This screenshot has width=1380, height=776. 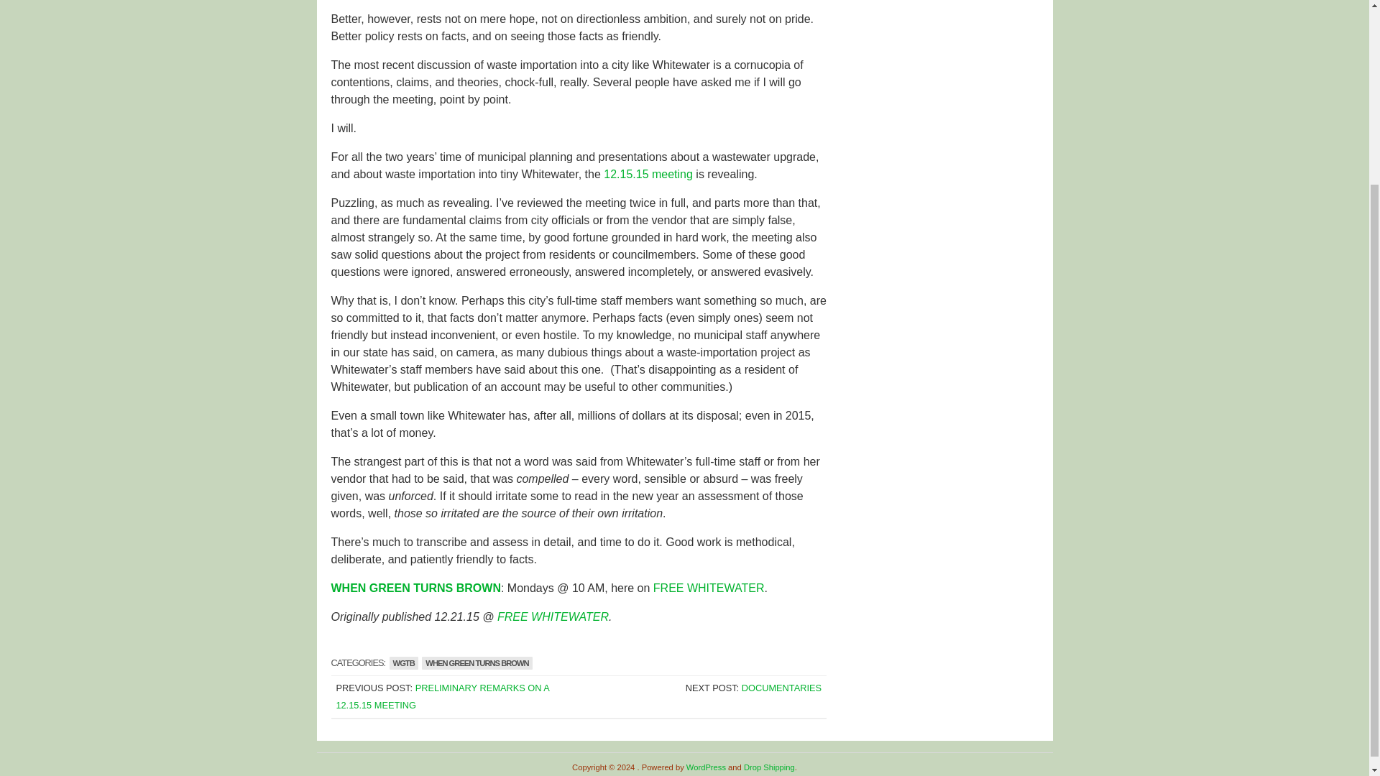 What do you see at coordinates (706, 767) in the screenshot?
I see `WordPress` at bounding box center [706, 767].